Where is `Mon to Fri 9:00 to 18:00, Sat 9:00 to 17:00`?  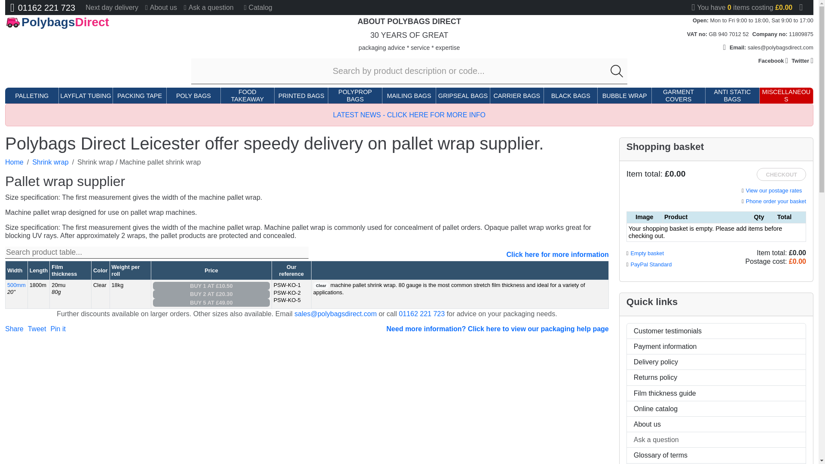 Mon to Fri 9:00 to 18:00, Sat 9:00 to 17:00 is located at coordinates (762, 20).